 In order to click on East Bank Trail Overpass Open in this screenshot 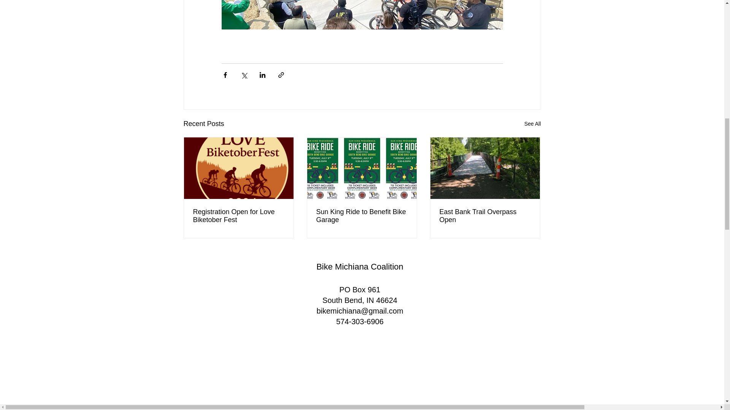, I will do `click(485, 216)`.